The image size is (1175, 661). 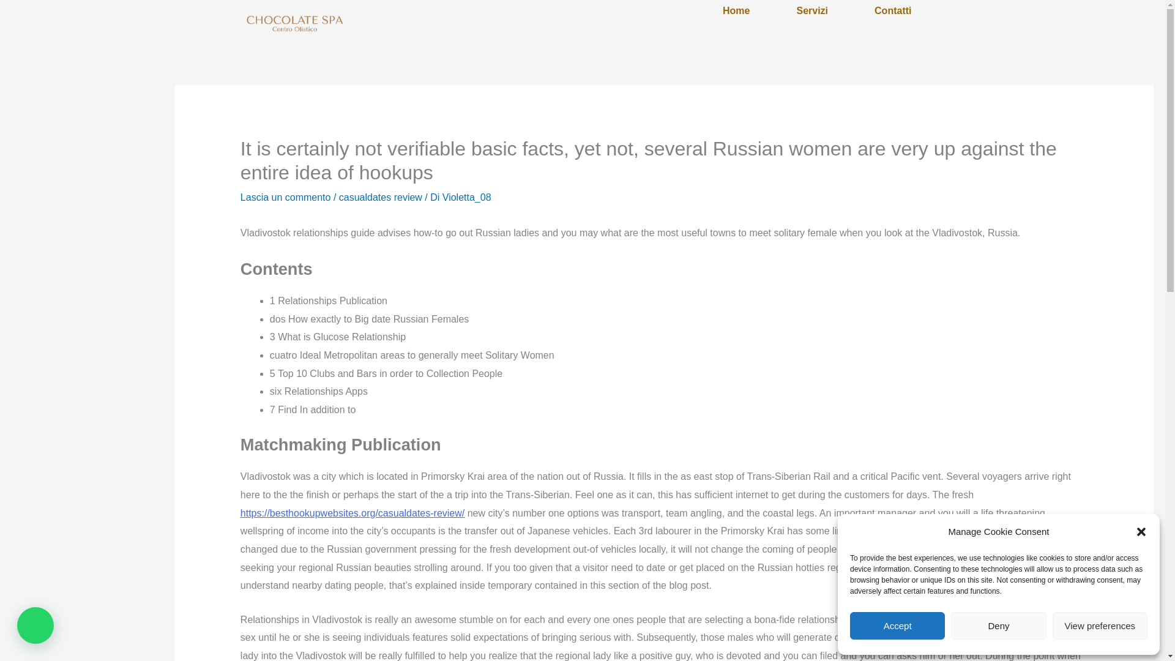 What do you see at coordinates (892, 10) in the screenshot?
I see `Contatti` at bounding box center [892, 10].